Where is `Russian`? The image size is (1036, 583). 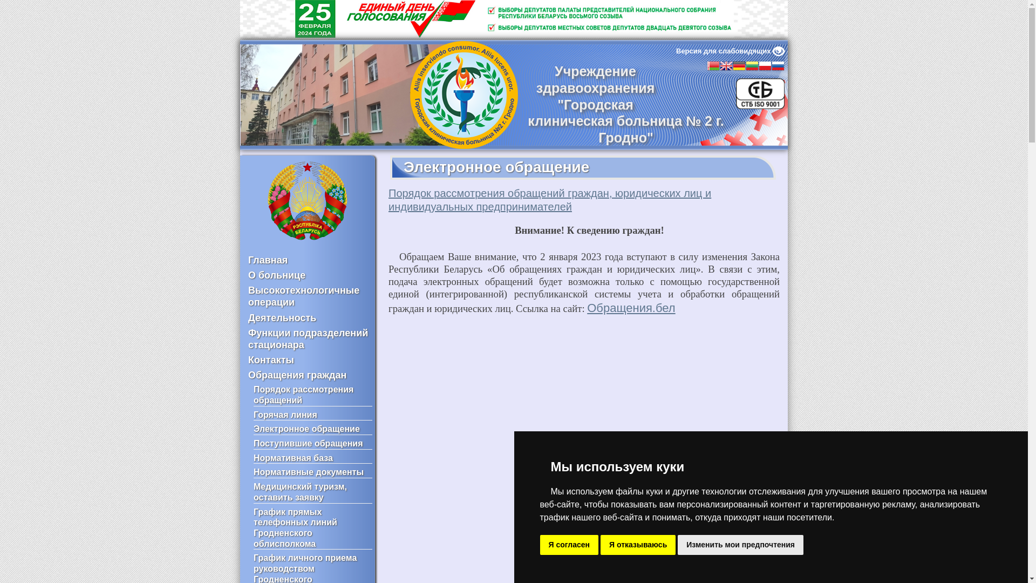 Russian is located at coordinates (778, 67).